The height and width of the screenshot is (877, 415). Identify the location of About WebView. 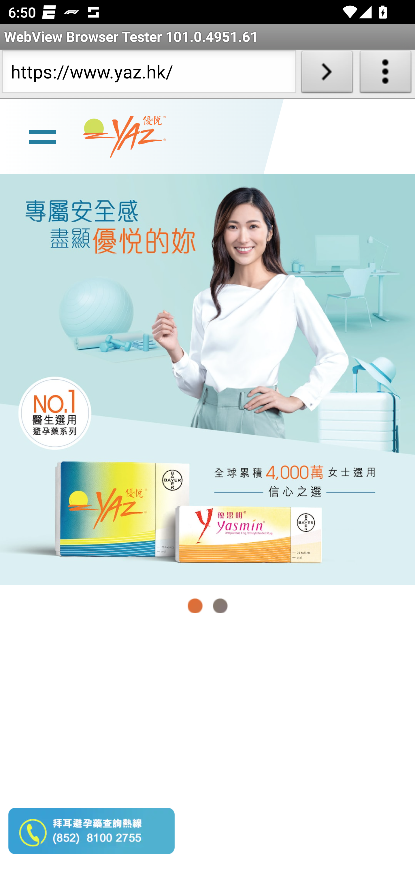
(386, 74).